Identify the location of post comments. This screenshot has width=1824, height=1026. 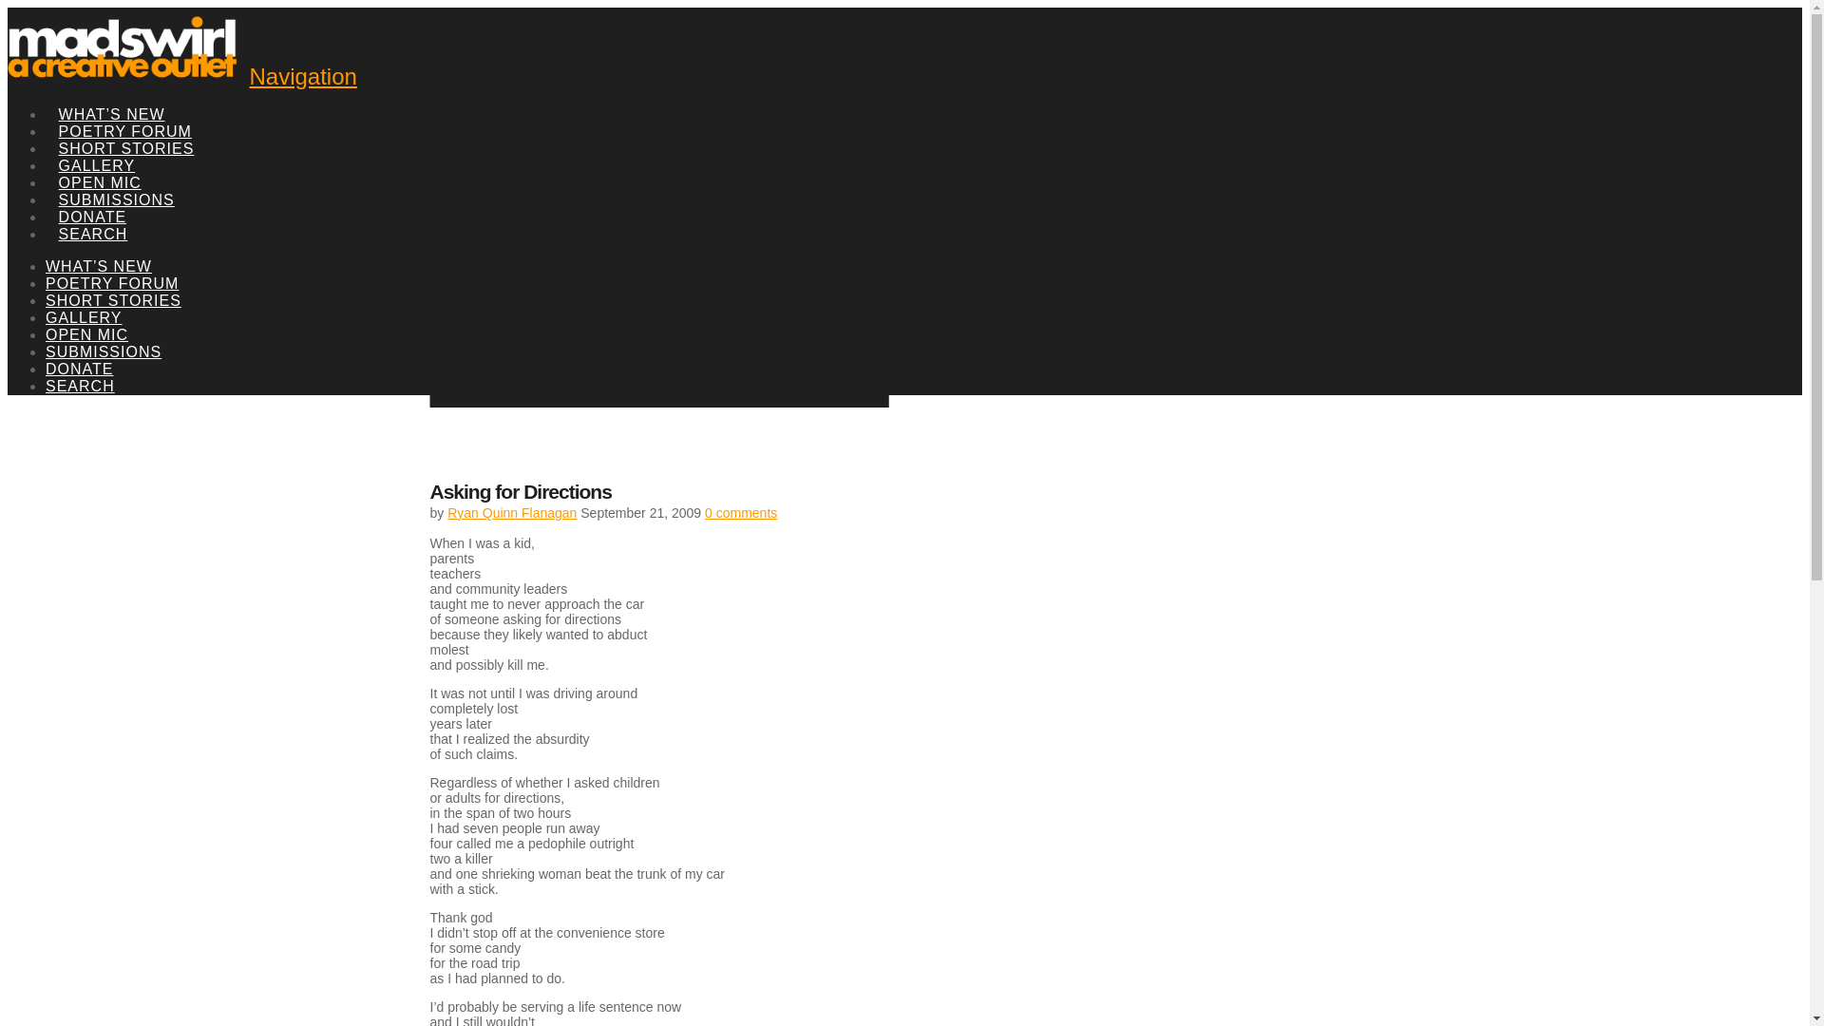
(740, 513).